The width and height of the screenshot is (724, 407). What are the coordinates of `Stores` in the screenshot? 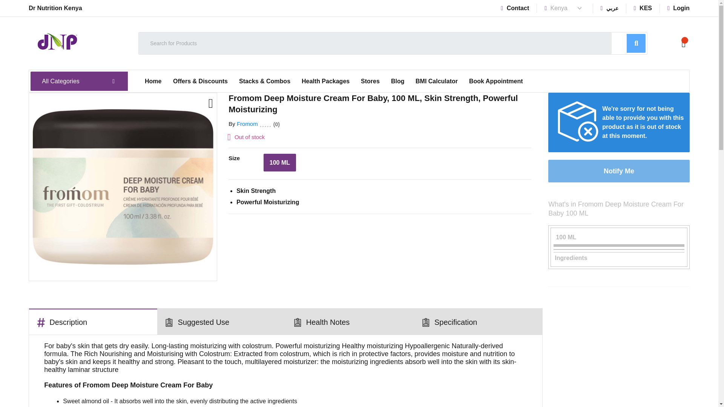 It's located at (370, 81).